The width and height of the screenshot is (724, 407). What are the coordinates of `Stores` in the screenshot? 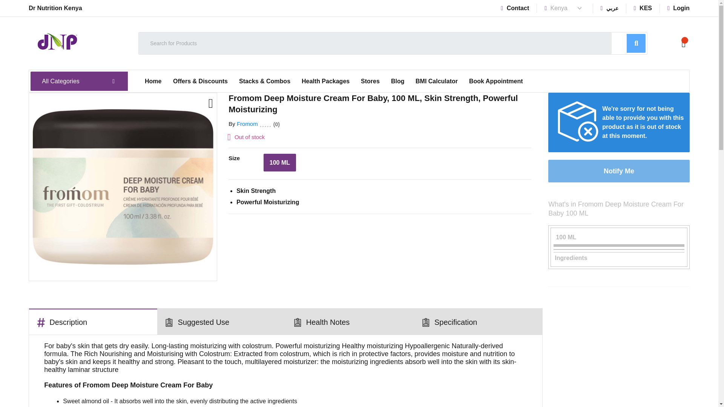 It's located at (370, 81).